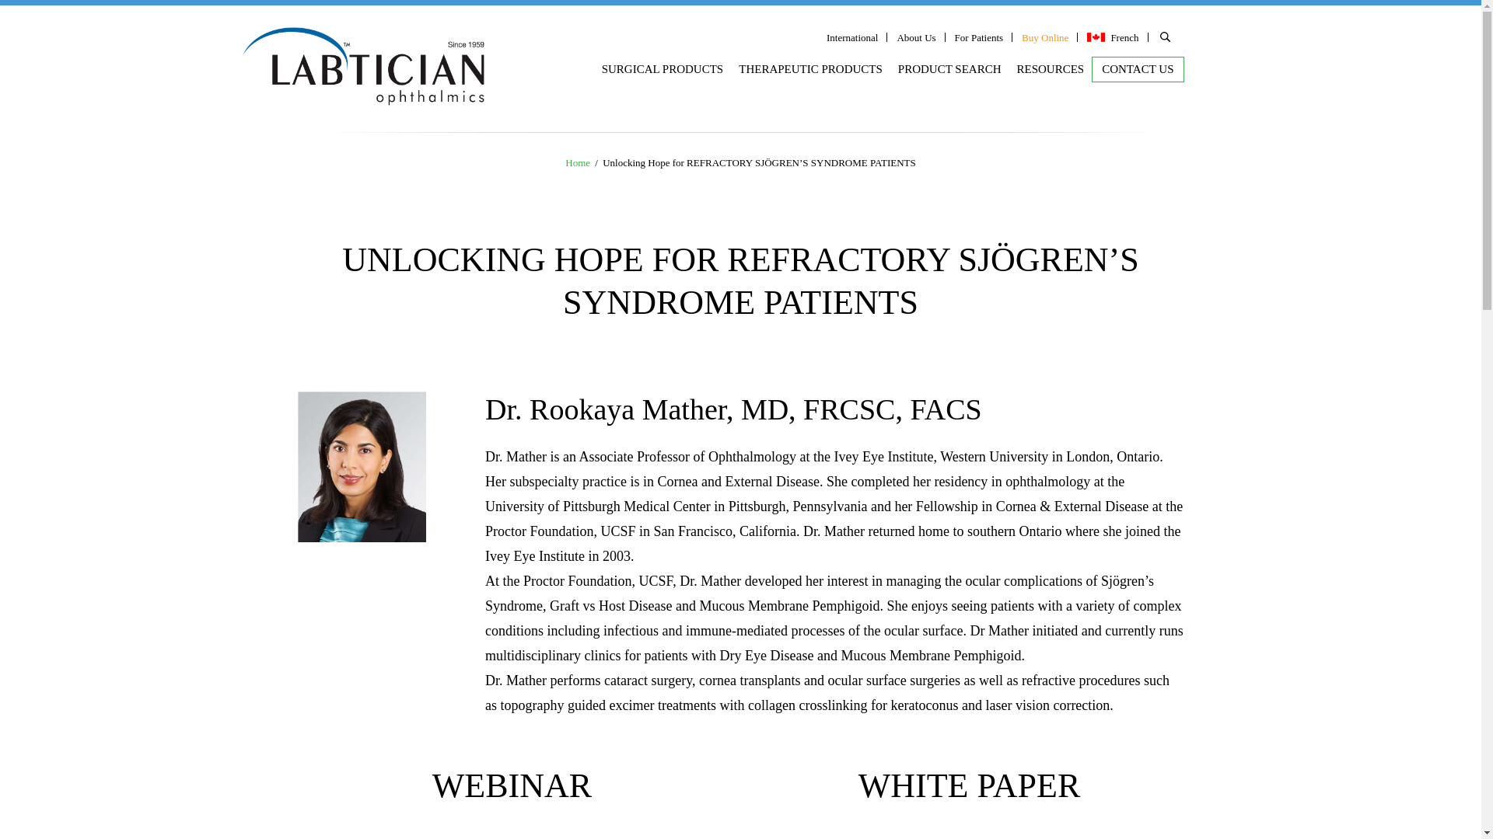 This screenshot has height=839, width=1493. I want to click on Labtician Ophthalmics, so click(361, 66).